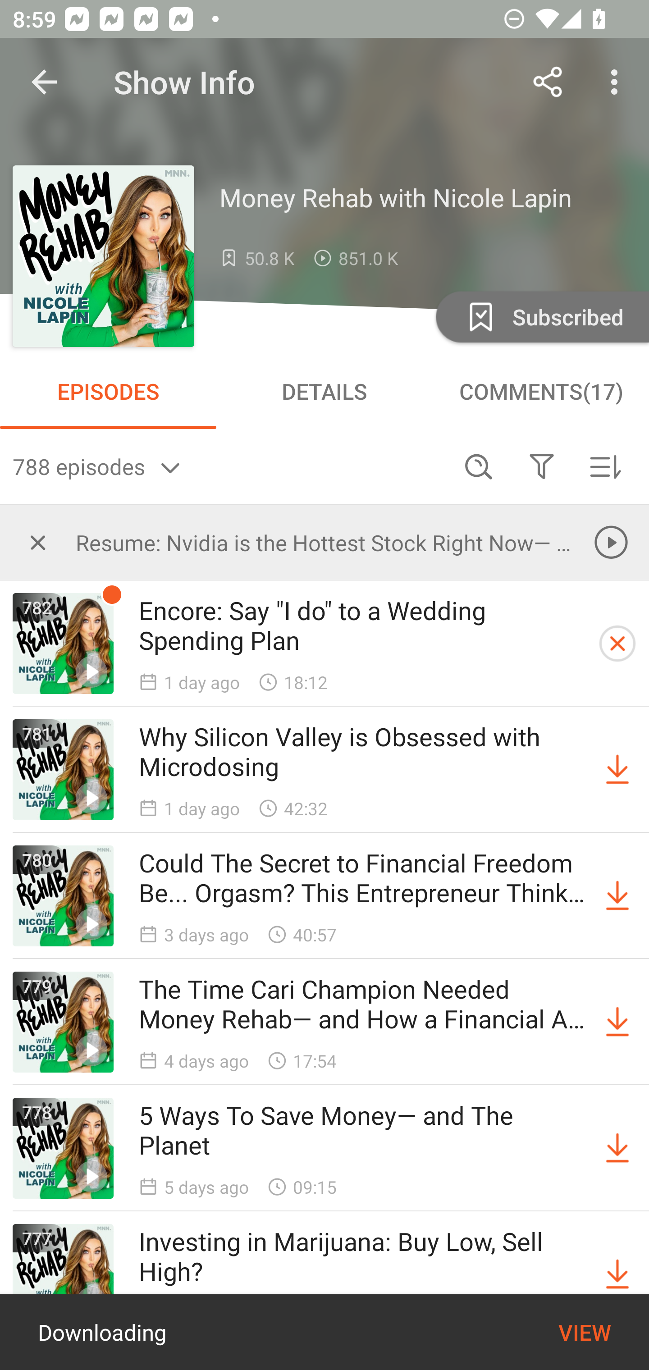 The width and height of the screenshot is (649, 1370). Describe the element at coordinates (541, 466) in the screenshot. I see `` at that location.